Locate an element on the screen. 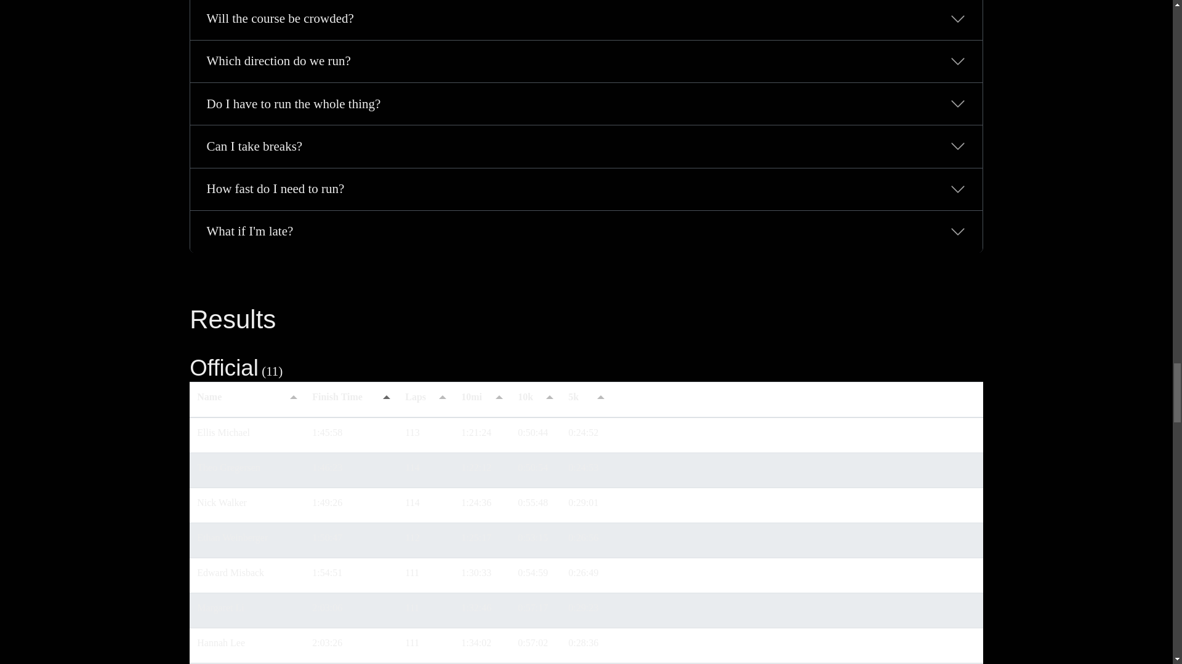  Which direction do we run? is located at coordinates (586, 61).